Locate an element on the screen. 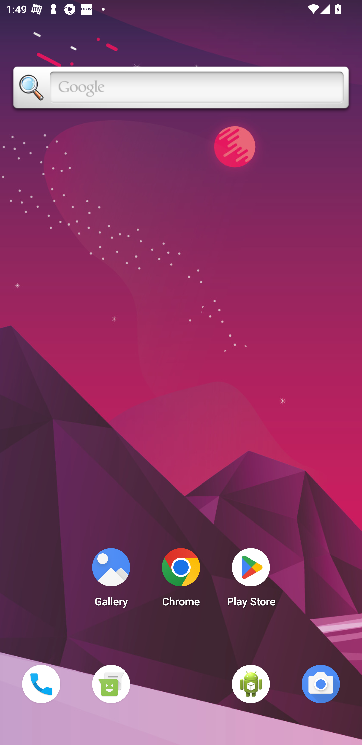 The height and width of the screenshot is (745, 362). Phone is located at coordinates (41, 684).